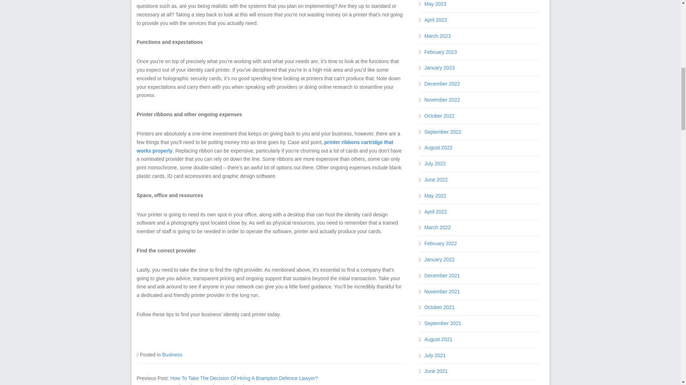 This screenshot has width=686, height=385. I want to click on September 2022, so click(443, 132).